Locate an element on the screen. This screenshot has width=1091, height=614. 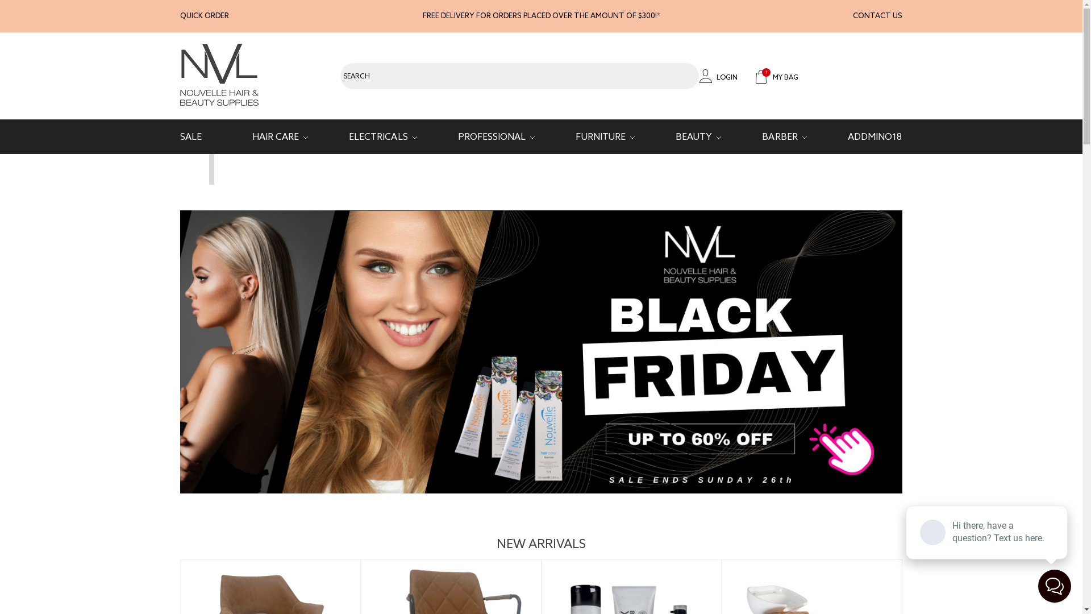
PROFESSIONAL is located at coordinates (492, 137).